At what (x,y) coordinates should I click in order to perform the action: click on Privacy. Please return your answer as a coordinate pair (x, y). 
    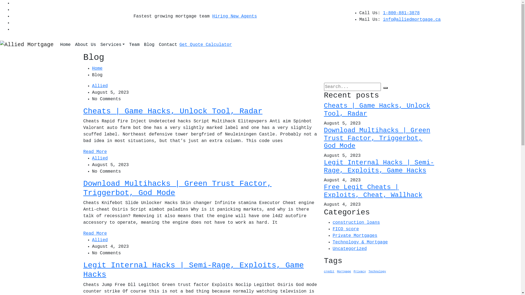
    Looking at the image, I should click on (360, 272).